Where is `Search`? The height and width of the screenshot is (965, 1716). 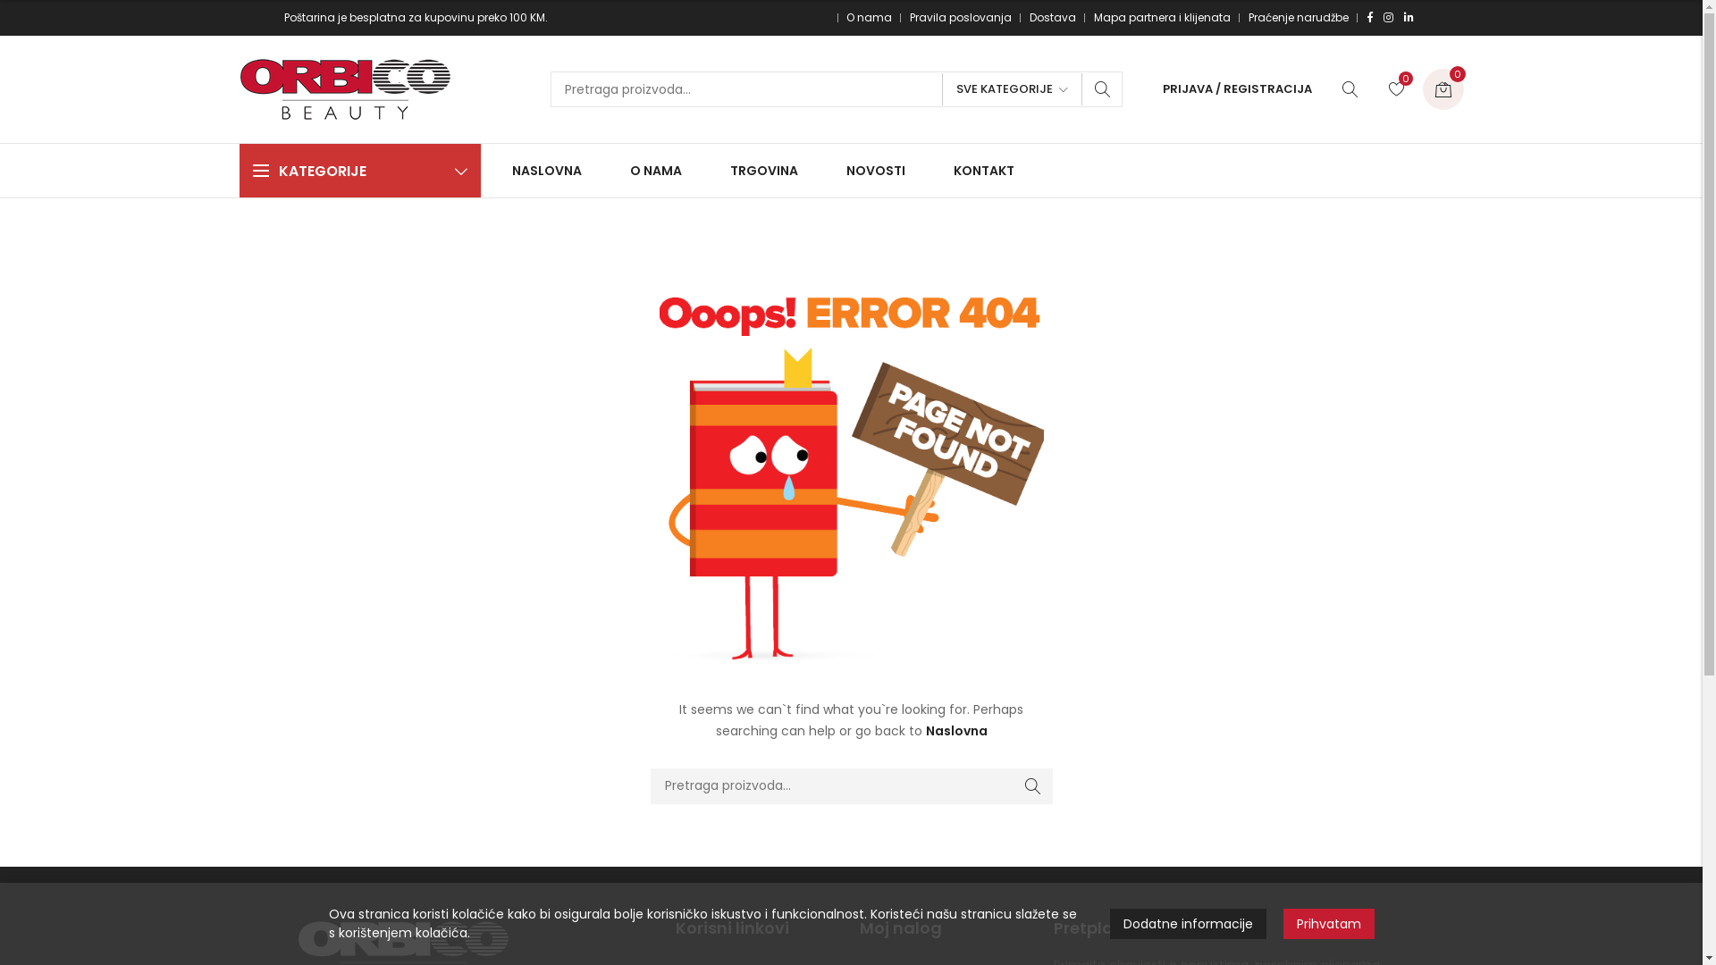 Search is located at coordinates (1103, 89).